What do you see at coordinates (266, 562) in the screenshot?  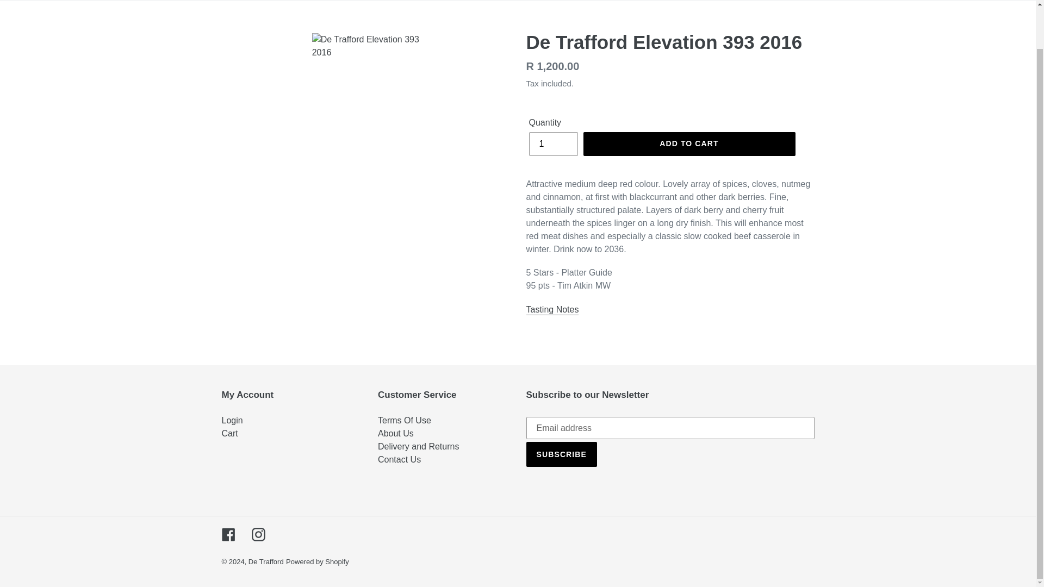 I see `De Trafford` at bounding box center [266, 562].